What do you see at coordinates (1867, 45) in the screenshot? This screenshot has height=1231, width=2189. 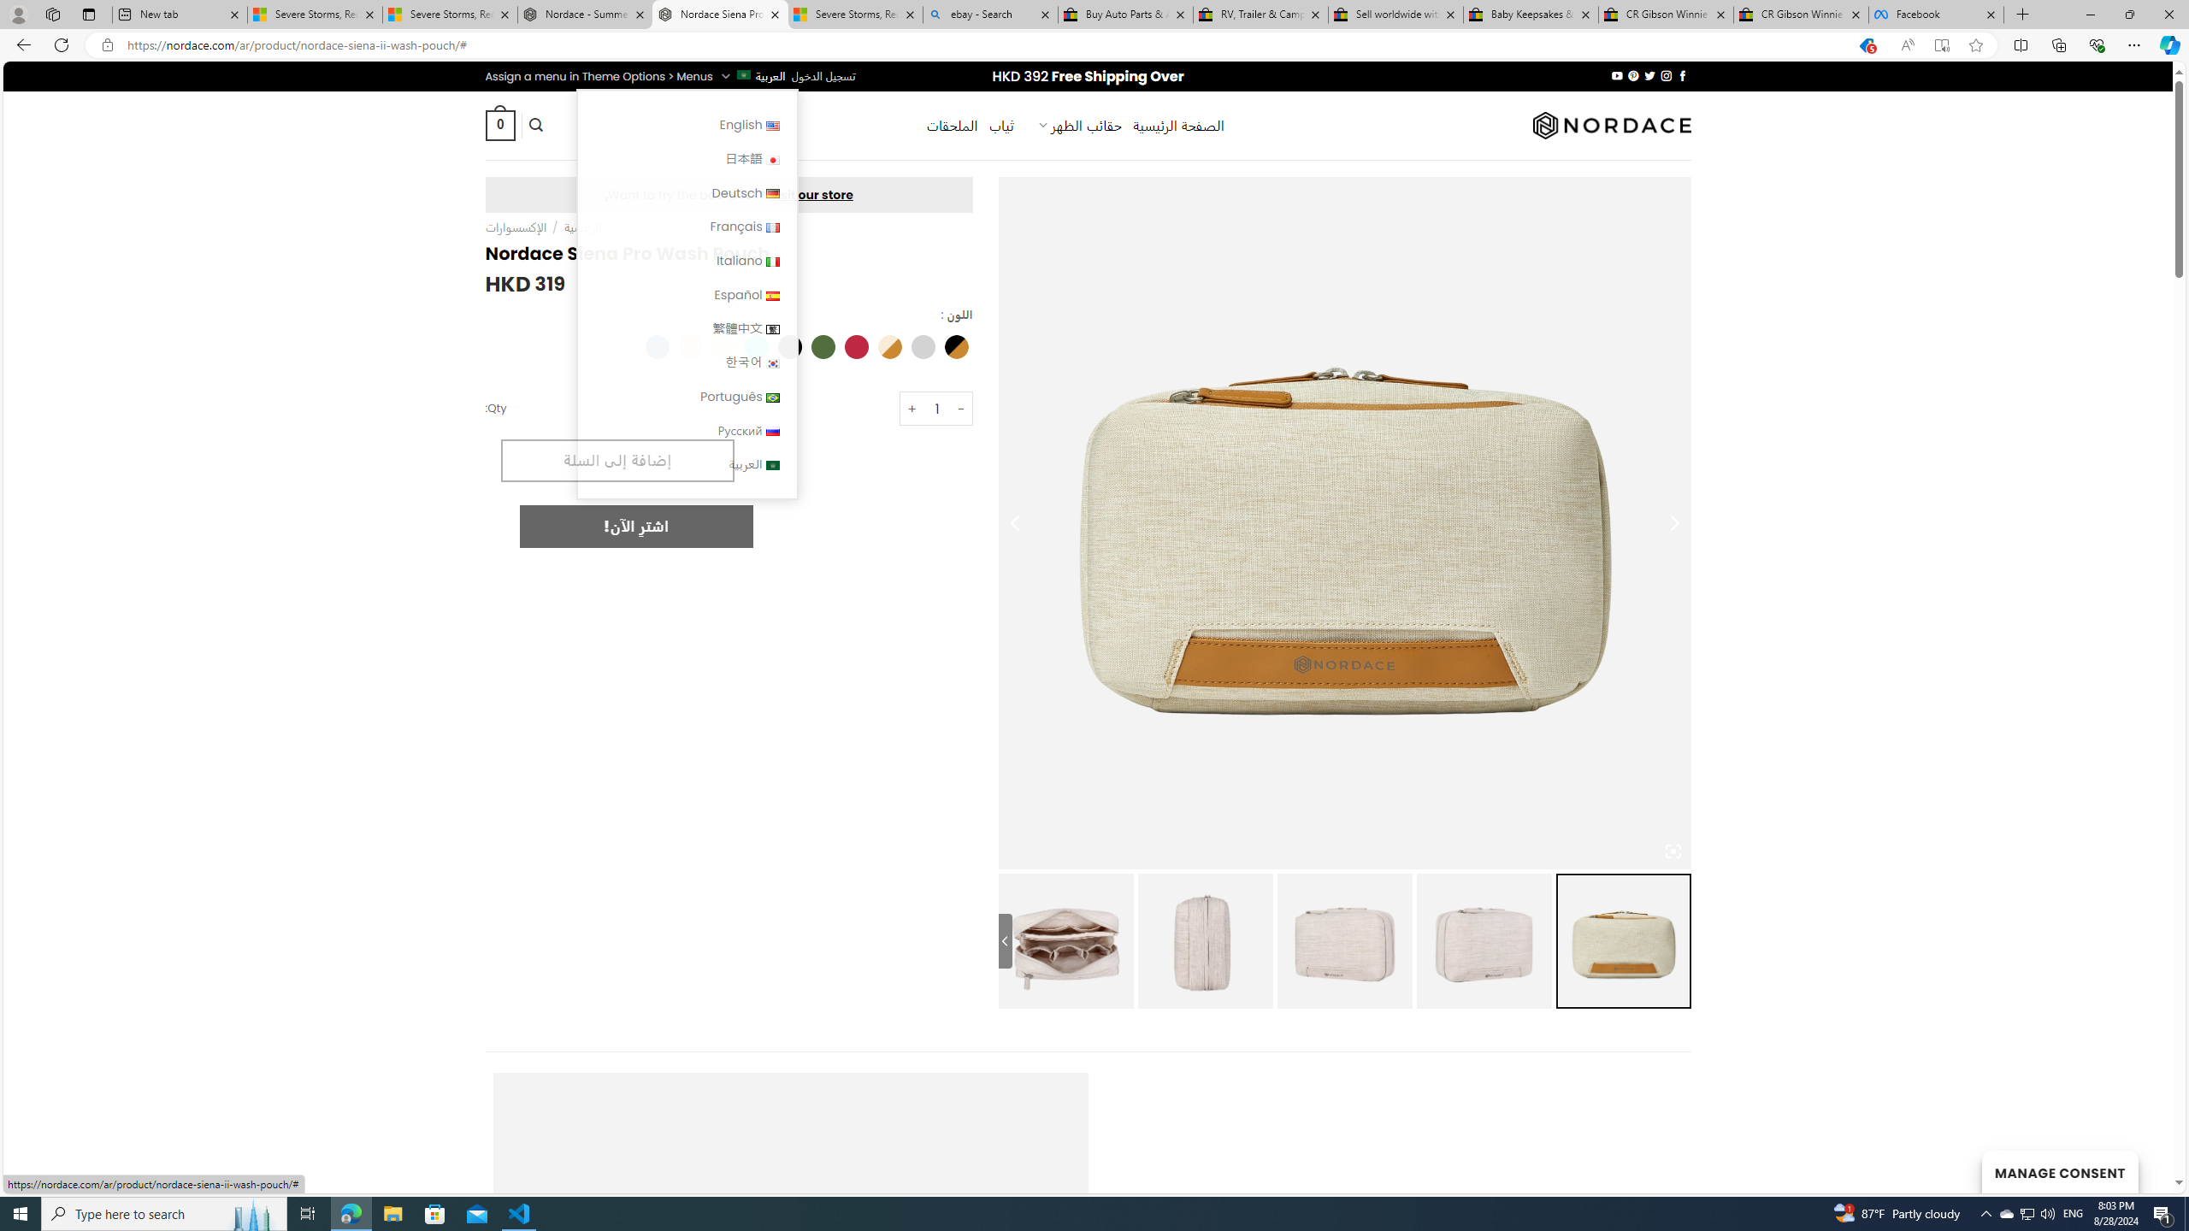 I see `You have the best price!` at bounding box center [1867, 45].